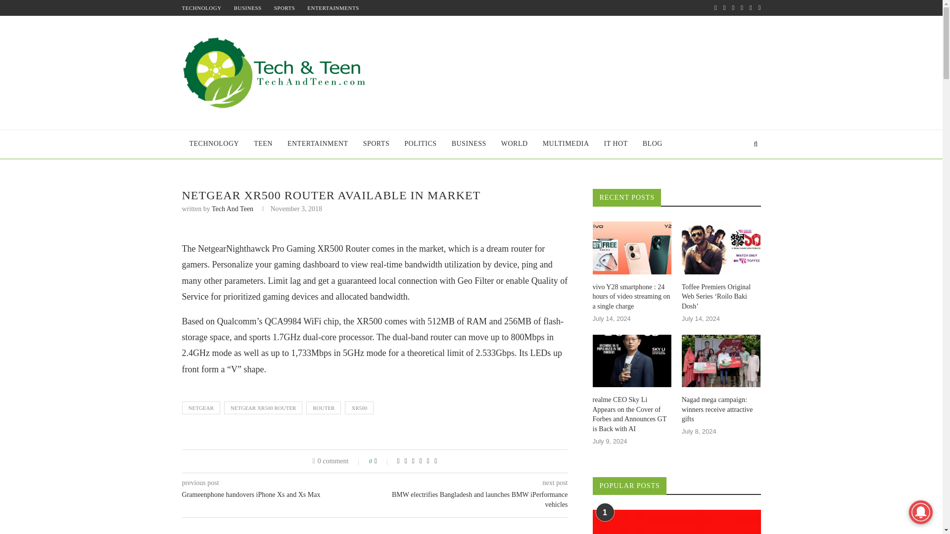  I want to click on IT HOT, so click(616, 144).